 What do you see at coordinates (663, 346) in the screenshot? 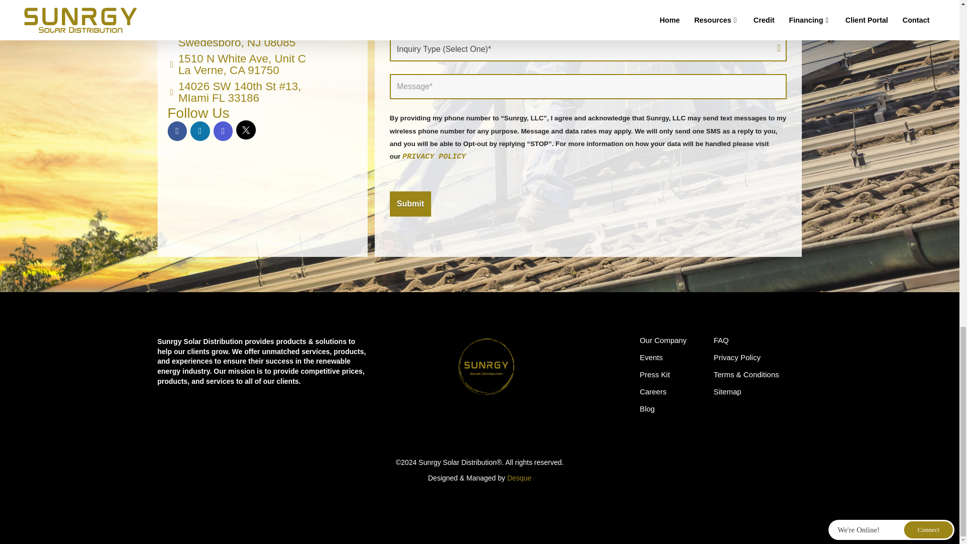
I see `Sitemap` at bounding box center [663, 346].